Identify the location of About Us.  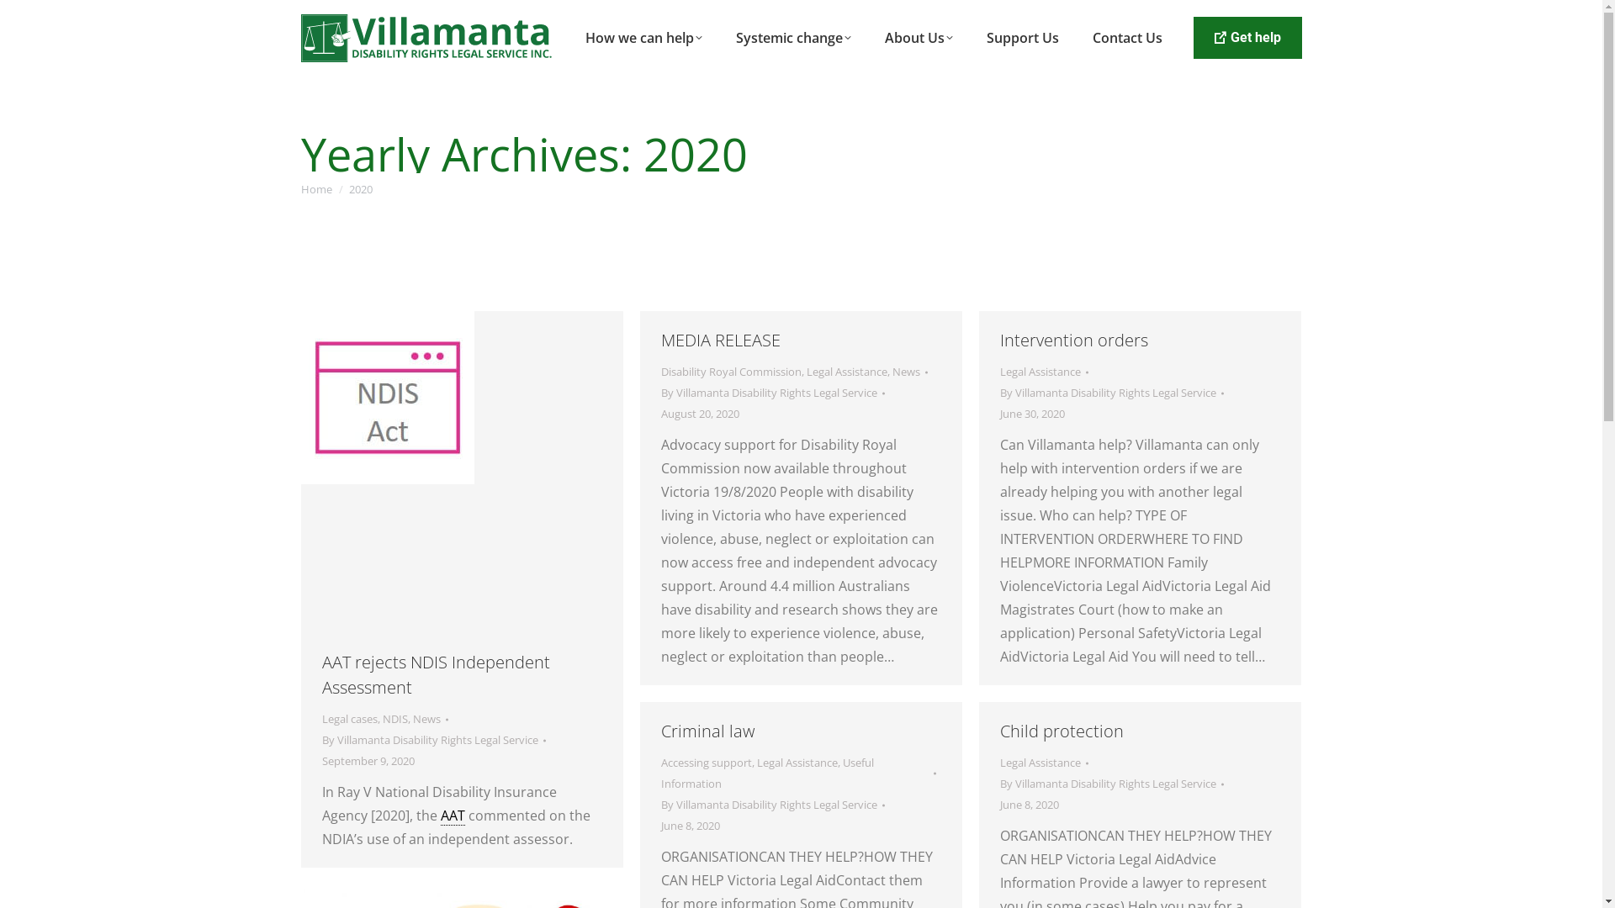
(919, 38).